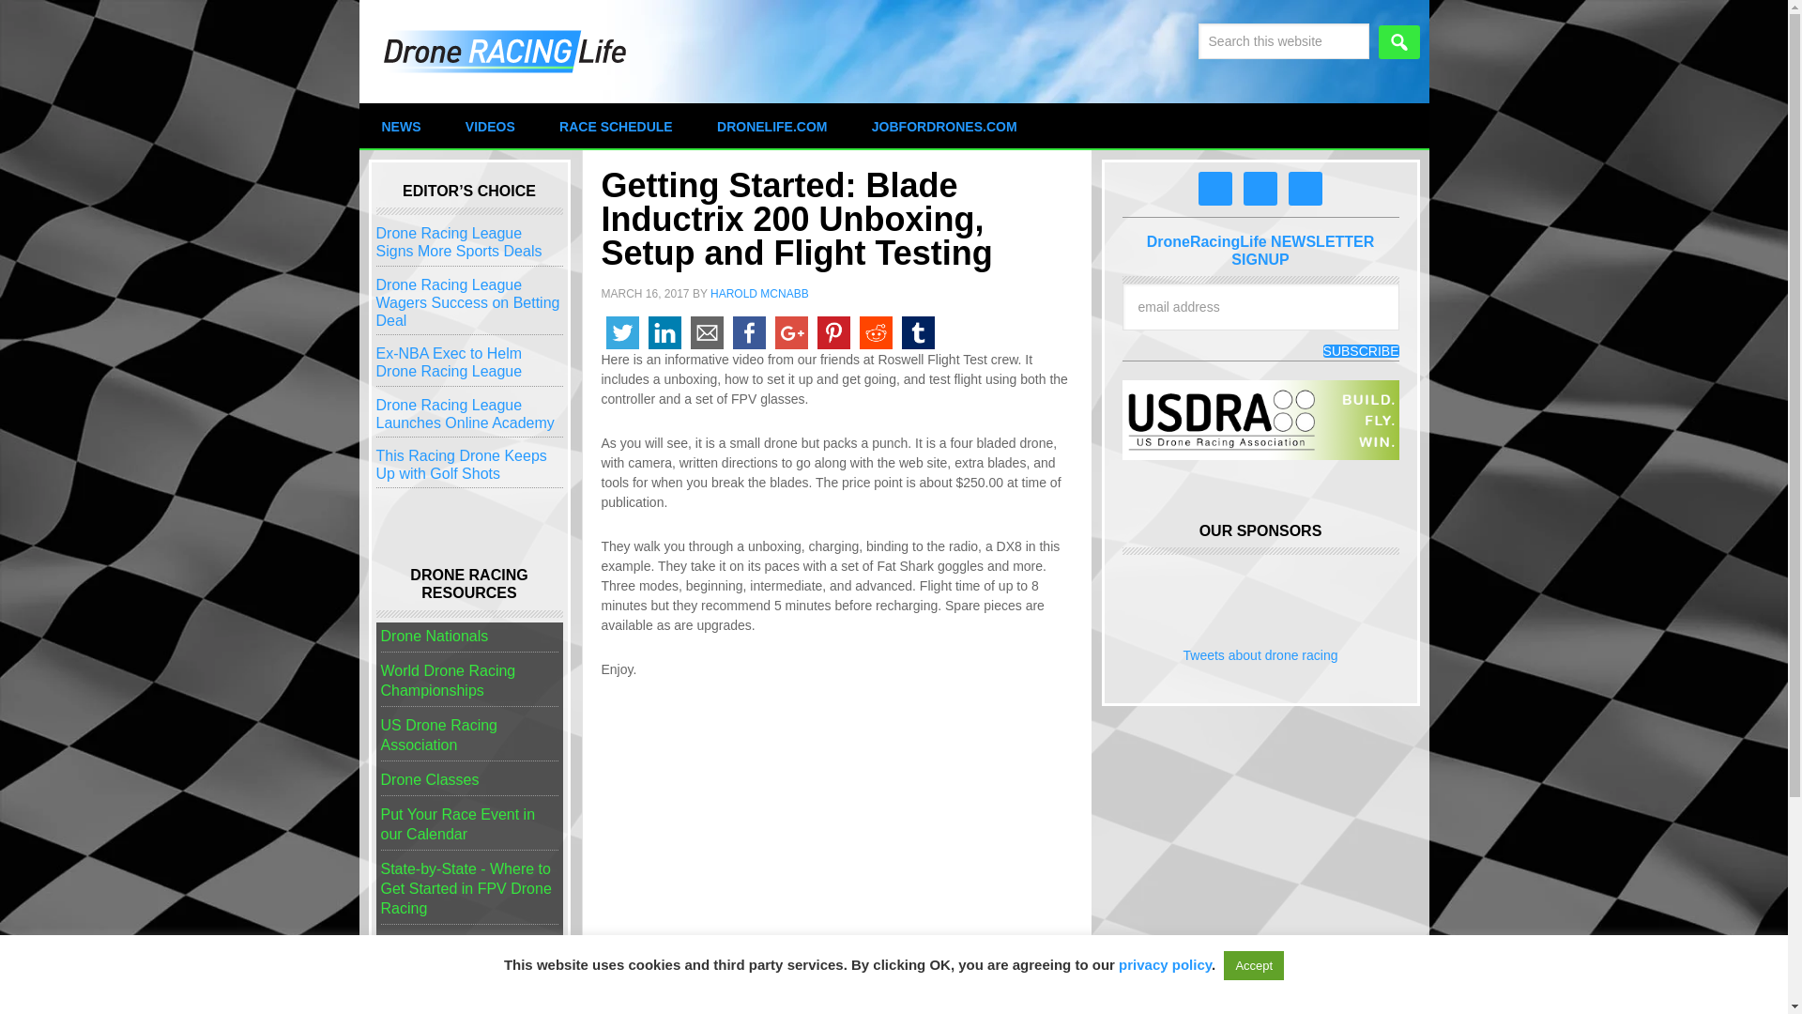 Image resolution: width=1802 pixels, height=1014 pixels. What do you see at coordinates (616, 127) in the screenshot?
I see `RACE SCHEDULE` at bounding box center [616, 127].